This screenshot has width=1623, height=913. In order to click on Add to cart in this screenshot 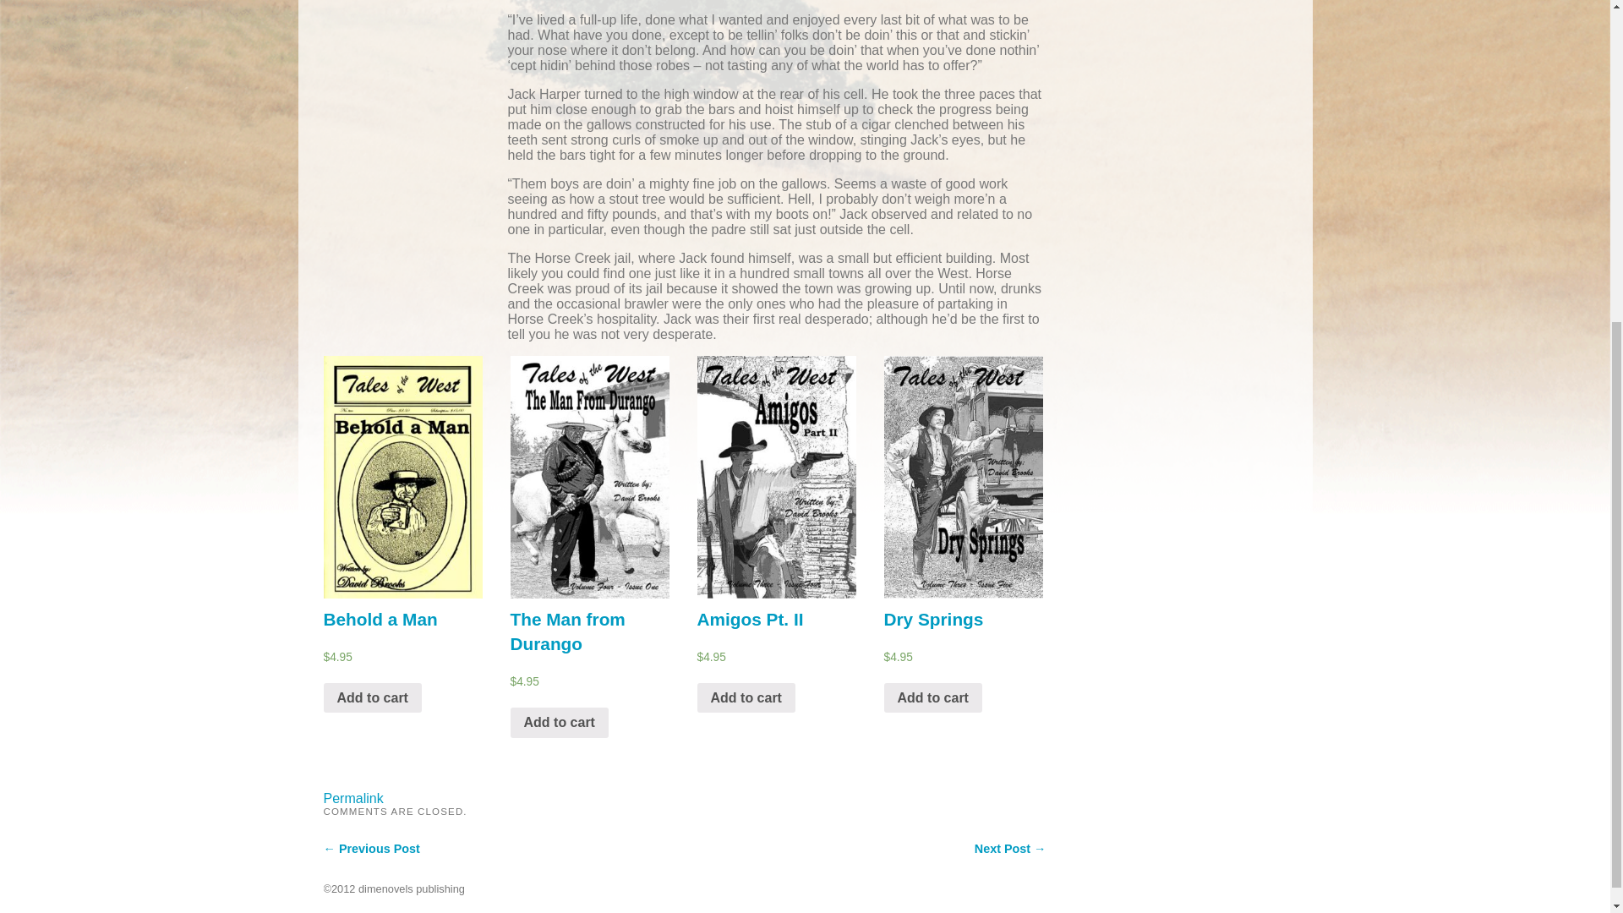, I will do `click(372, 697)`.